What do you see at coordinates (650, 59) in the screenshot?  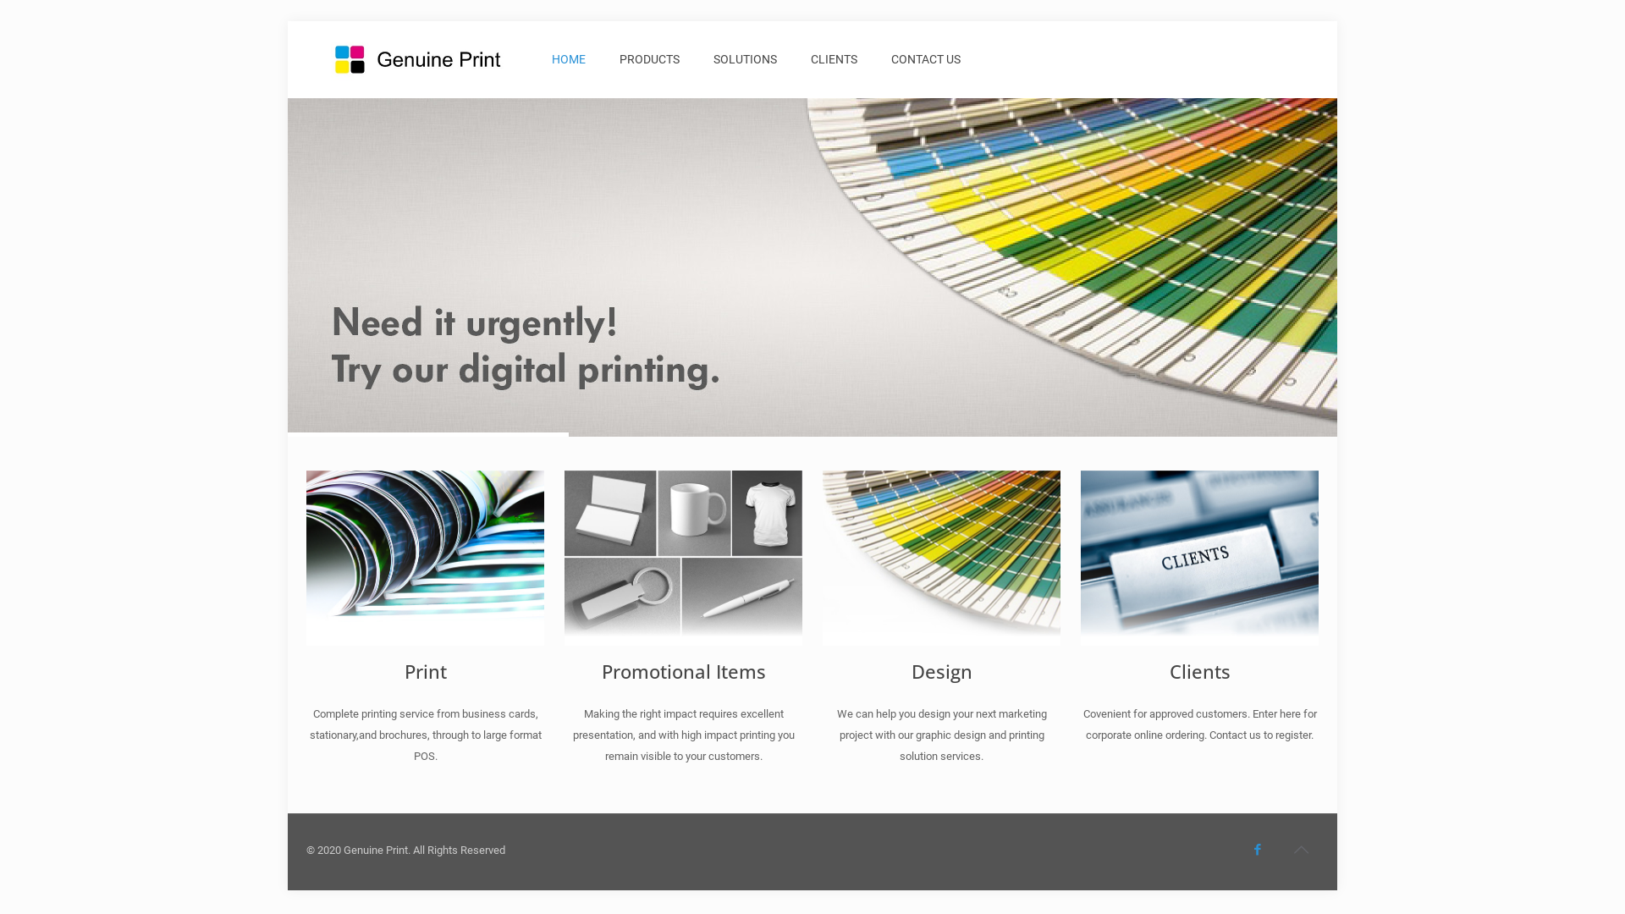 I see `PRODUCTS` at bounding box center [650, 59].